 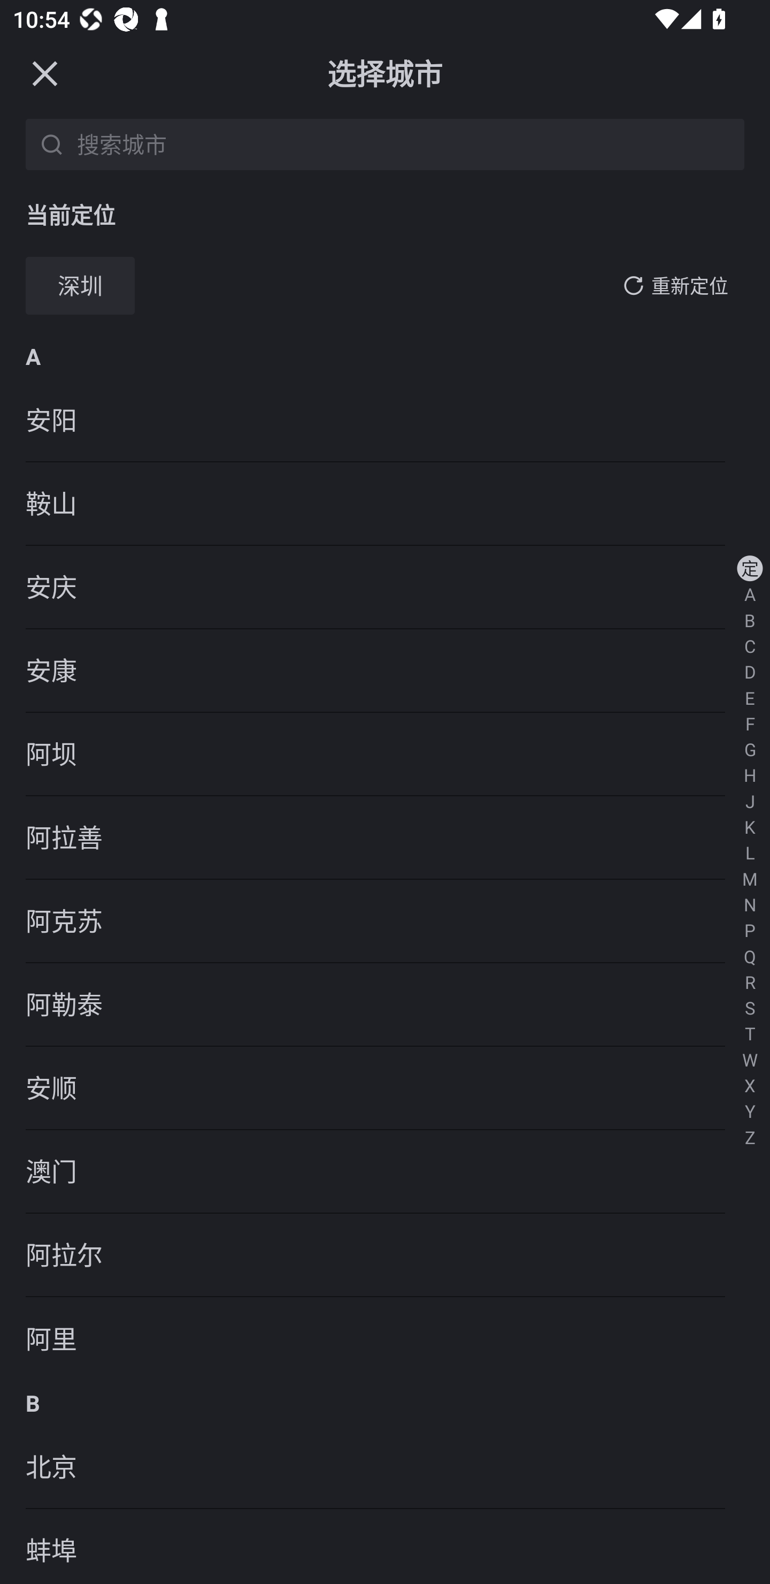 I want to click on 搜索城市, so click(x=407, y=143).